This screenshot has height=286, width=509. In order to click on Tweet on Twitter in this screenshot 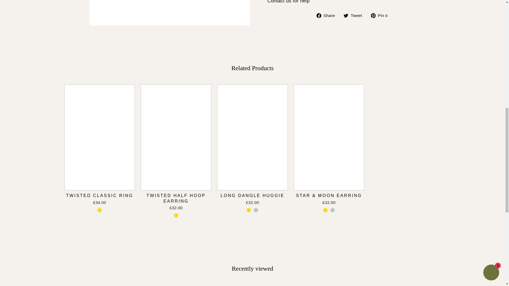, I will do `click(355, 15)`.